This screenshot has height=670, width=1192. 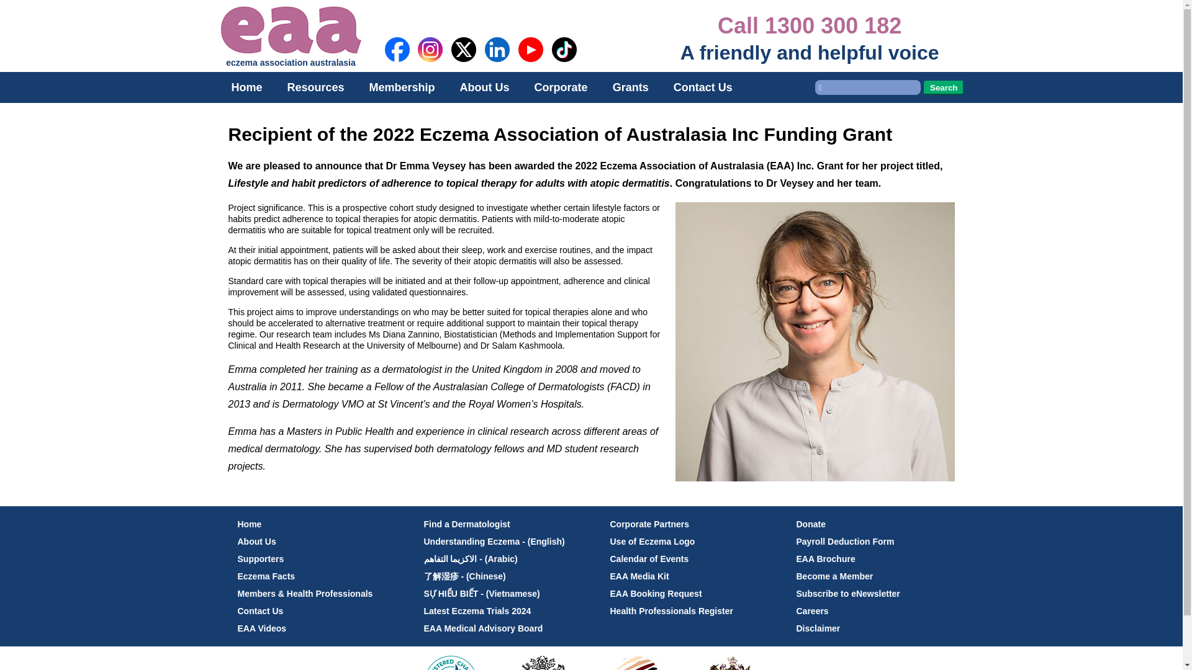 What do you see at coordinates (497, 65) in the screenshot?
I see `Eczema Association of Australasia Inc Linkedin` at bounding box center [497, 65].